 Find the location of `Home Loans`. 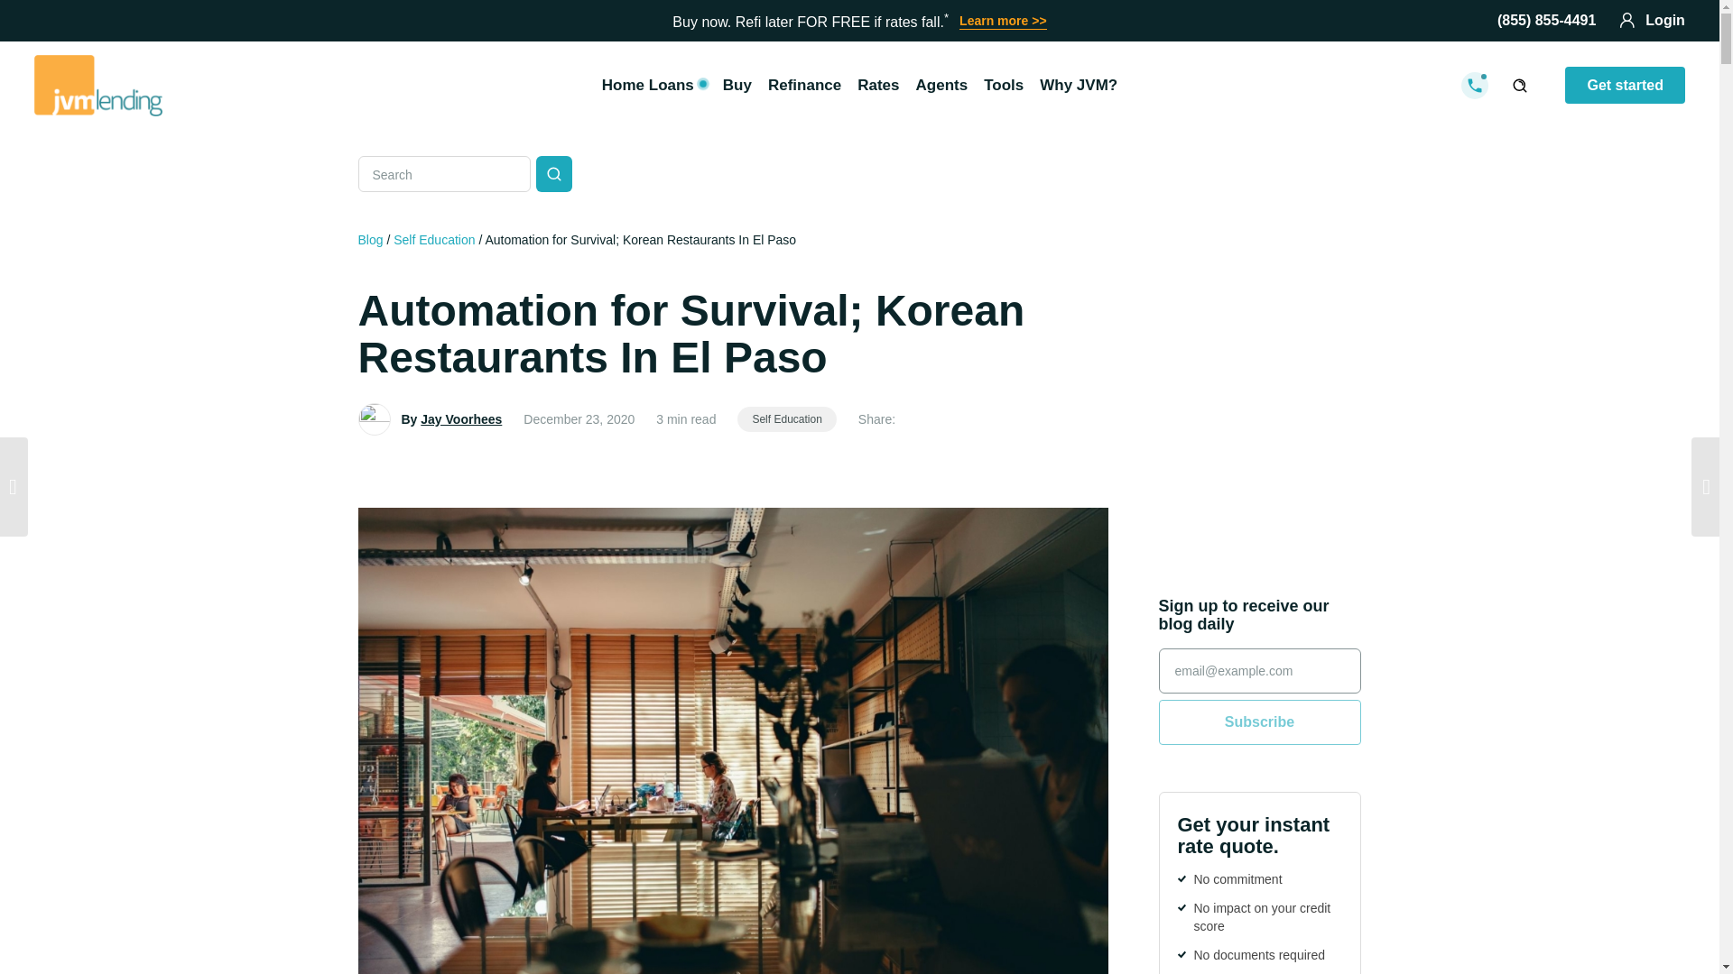

Home Loans is located at coordinates (653, 85).